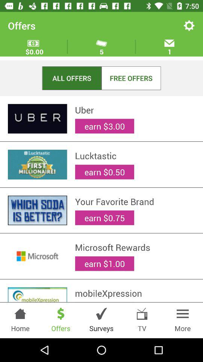  Describe the element at coordinates (131, 78) in the screenshot. I see `select the item below 5 item` at that location.